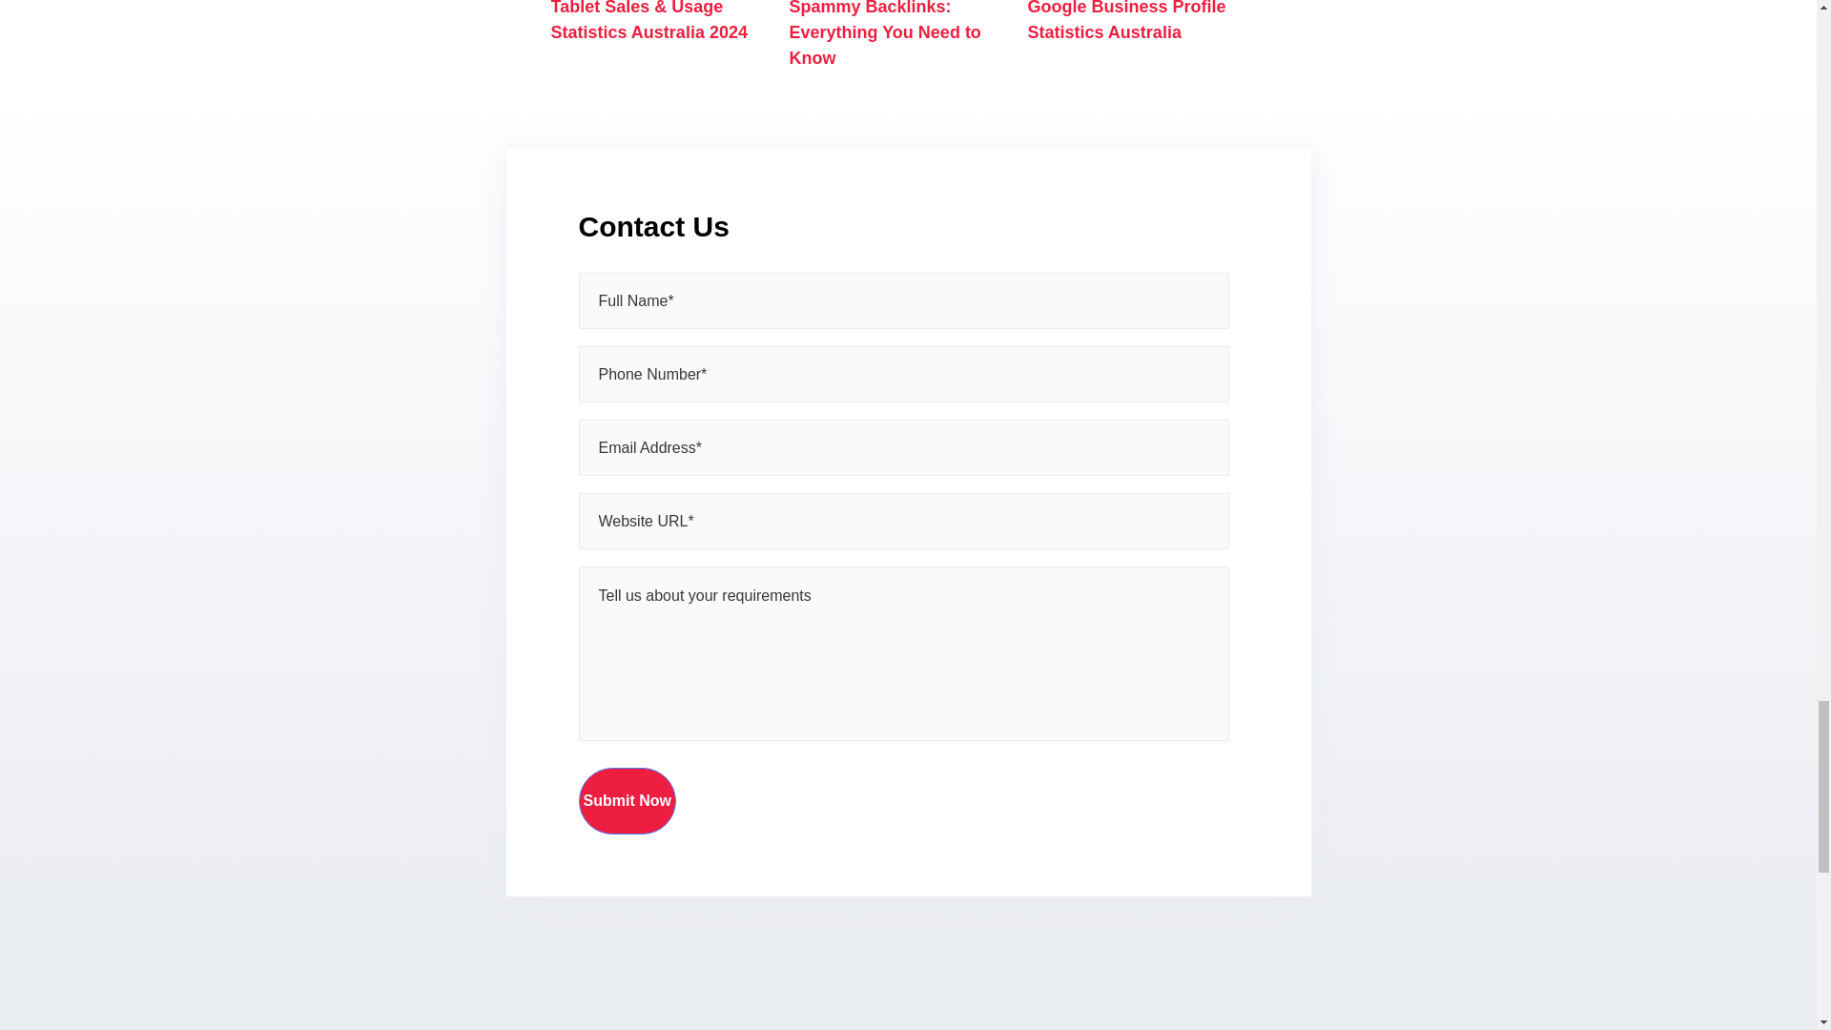 The height and width of the screenshot is (1030, 1831). I want to click on Submit Now, so click(627, 800).